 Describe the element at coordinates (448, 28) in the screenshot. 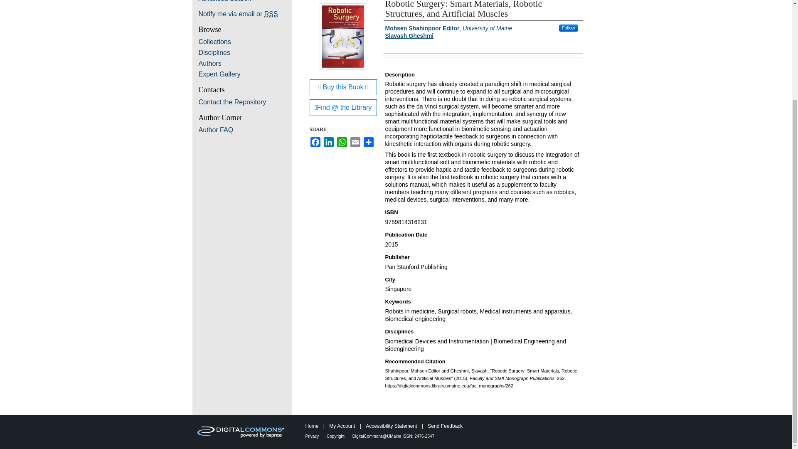

I see `Mohsen Shahinpoor Editor, University of Maine` at that location.